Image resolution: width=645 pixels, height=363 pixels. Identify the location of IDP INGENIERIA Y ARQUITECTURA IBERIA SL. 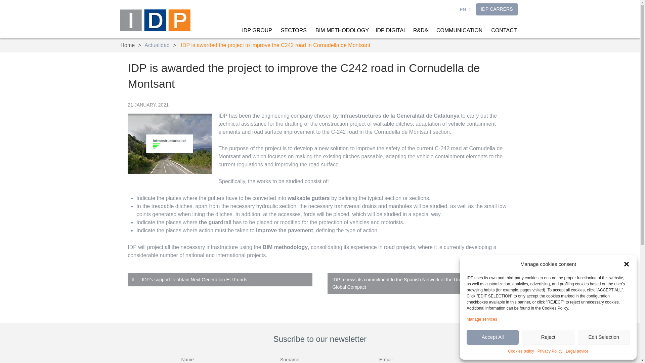
(155, 20).